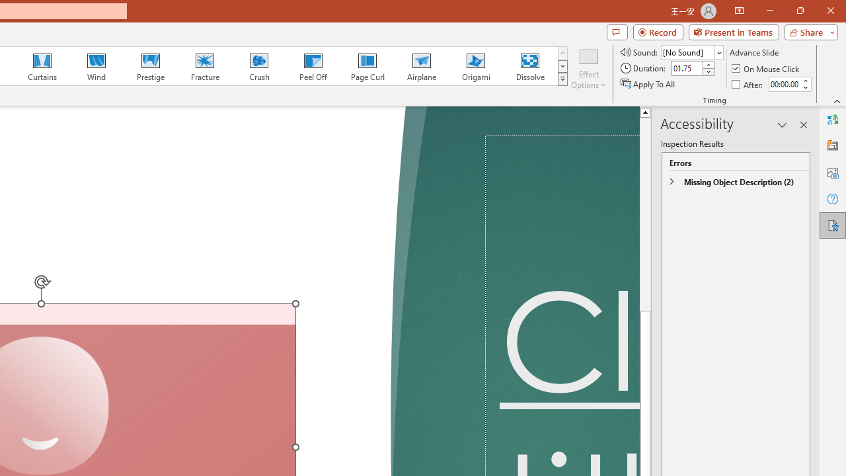 The height and width of the screenshot is (476, 846). What do you see at coordinates (805, 87) in the screenshot?
I see `Less` at bounding box center [805, 87].